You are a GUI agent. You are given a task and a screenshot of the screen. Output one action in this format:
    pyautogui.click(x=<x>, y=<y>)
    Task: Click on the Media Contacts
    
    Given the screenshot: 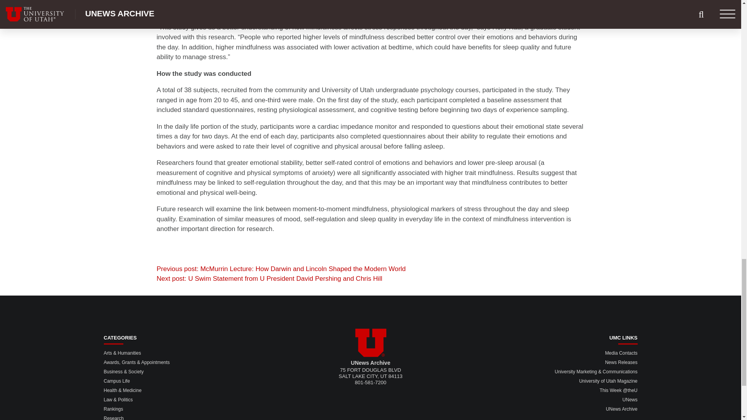 What is the action you would take?
    pyautogui.click(x=621, y=353)
    